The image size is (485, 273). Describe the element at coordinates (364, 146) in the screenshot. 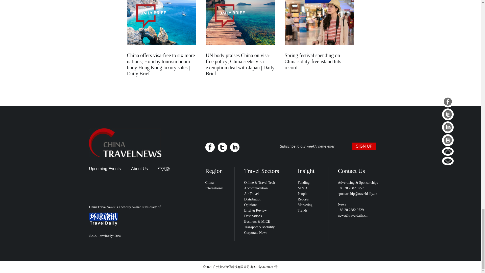

I see `SIGN UP` at that location.